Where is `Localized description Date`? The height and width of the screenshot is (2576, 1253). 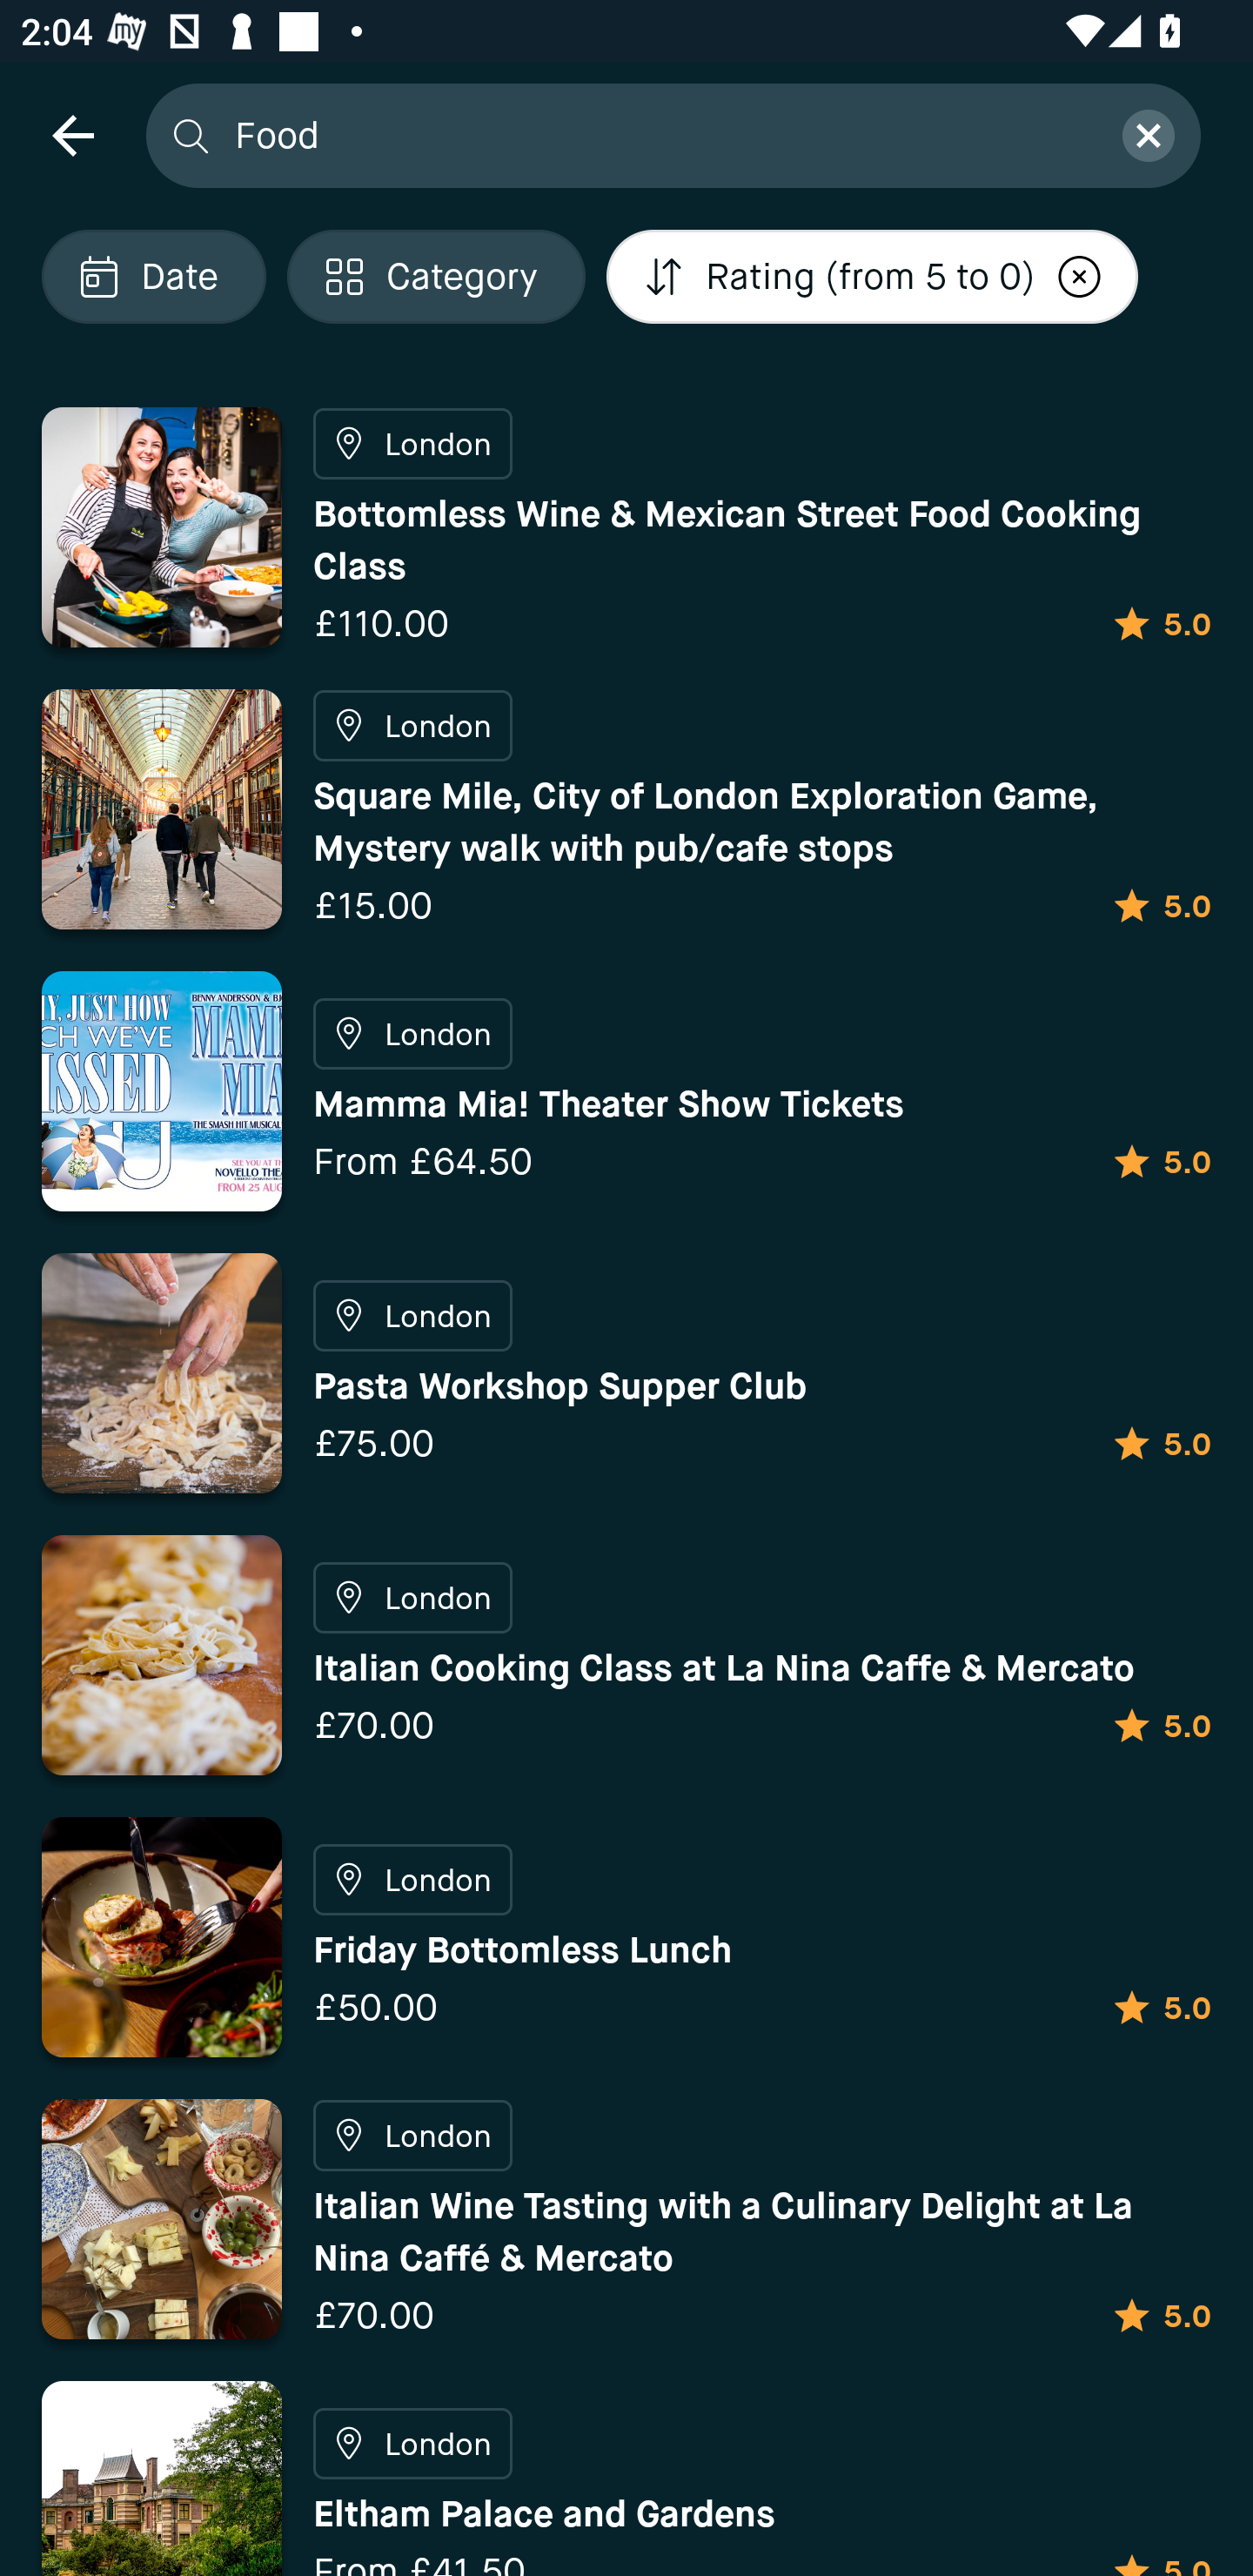 Localized description Date is located at coordinates (153, 277).